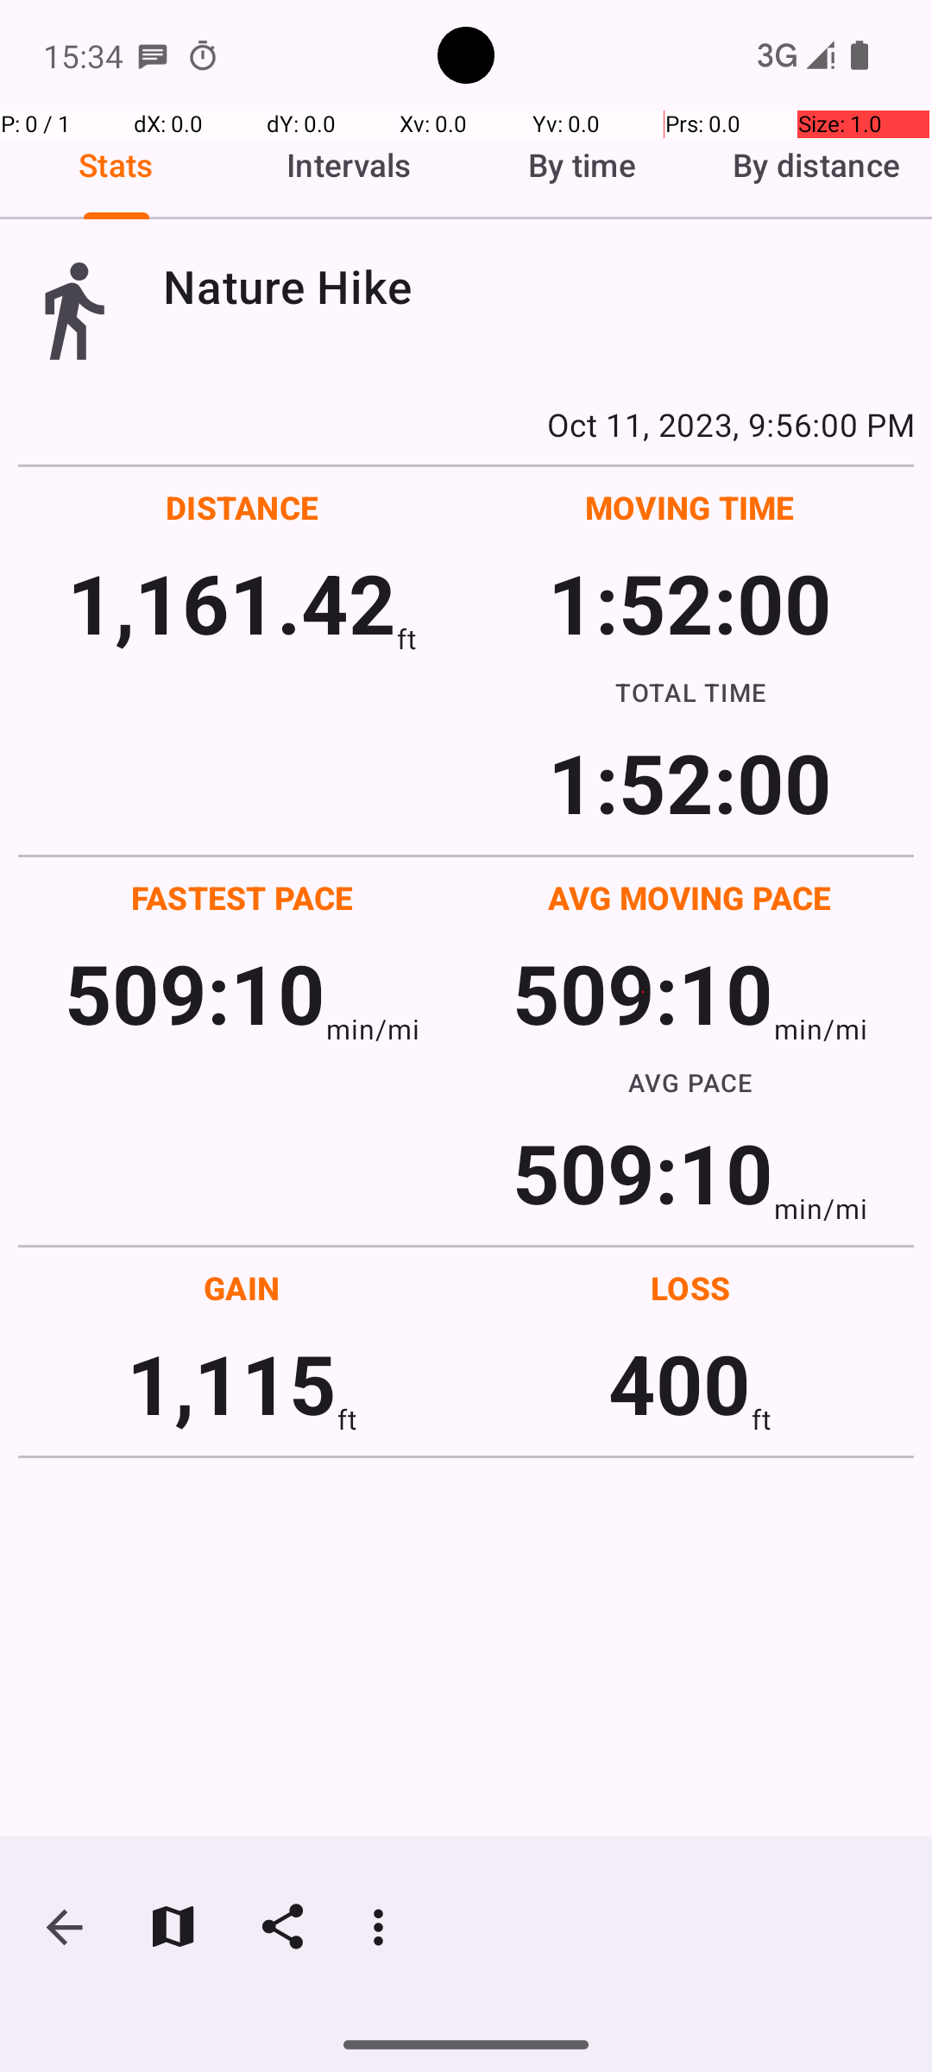 Image resolution: width=932 pixels, height=2072 pixels. I want to click on 1,161.42, so click(231, 603).